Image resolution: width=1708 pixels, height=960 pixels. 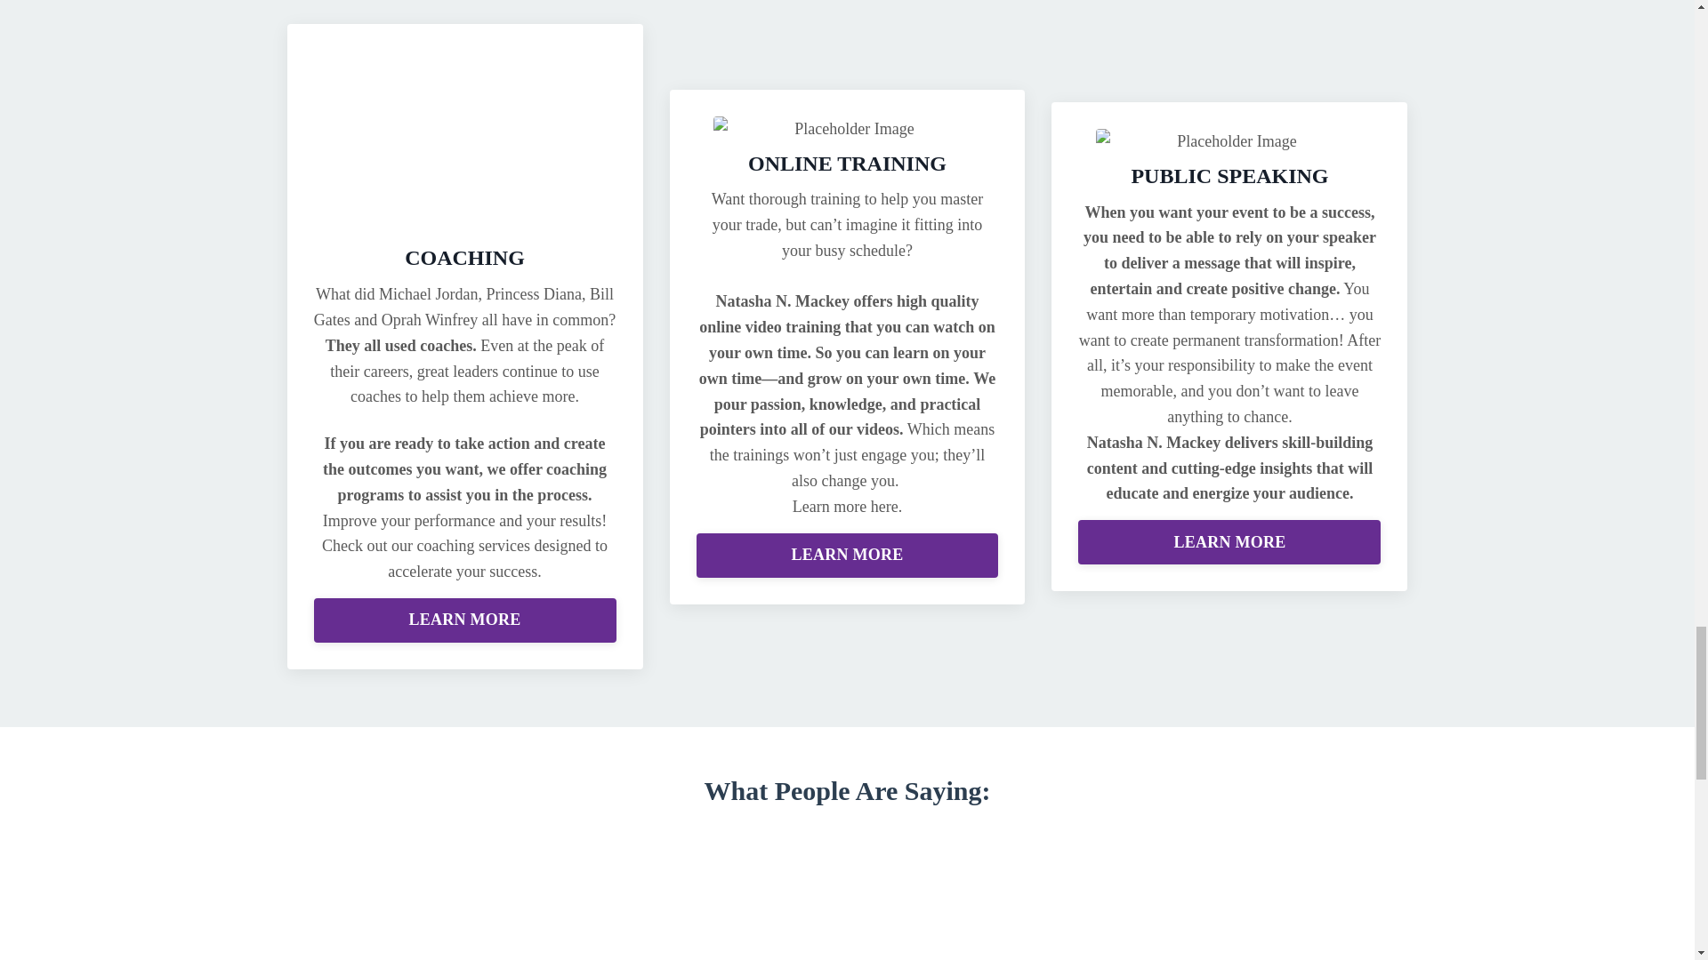 What do you see at coordinates (846, 556) in the screenshot?
I see `LEARN MORE` at bounding box center [846, 556].